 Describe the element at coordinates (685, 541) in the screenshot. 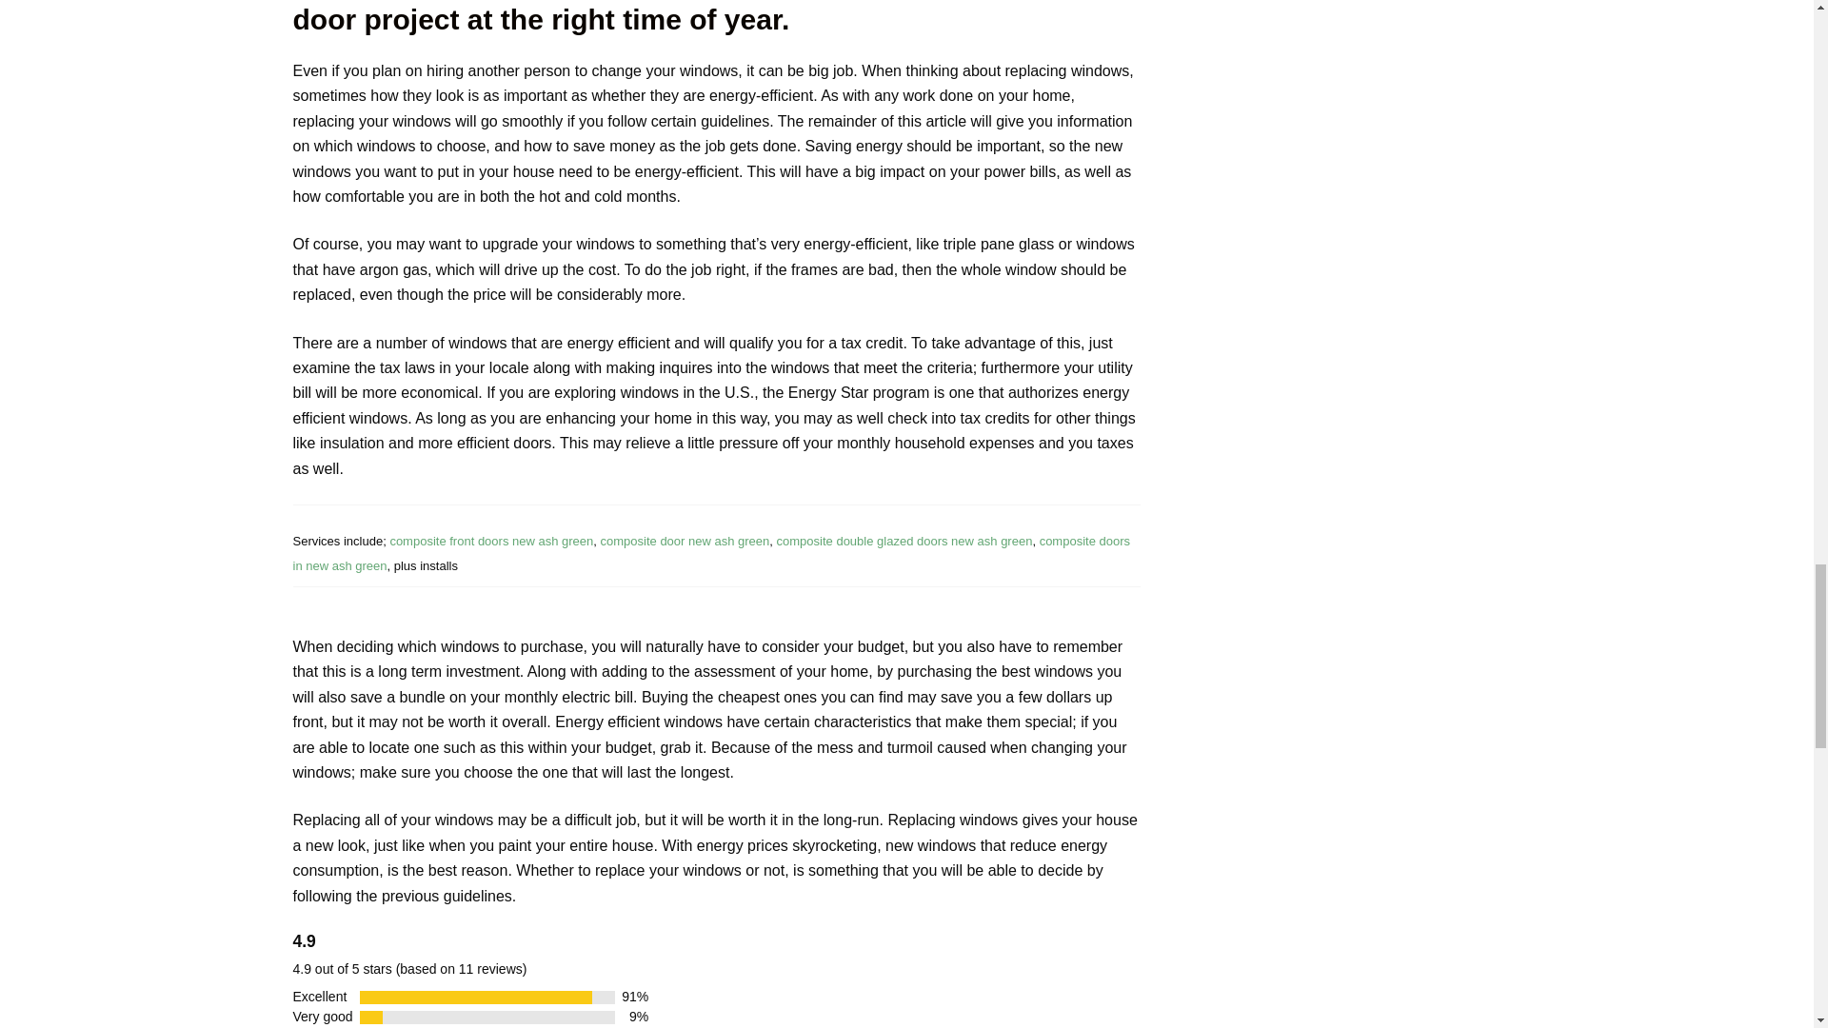

I see `repairs` at that location.